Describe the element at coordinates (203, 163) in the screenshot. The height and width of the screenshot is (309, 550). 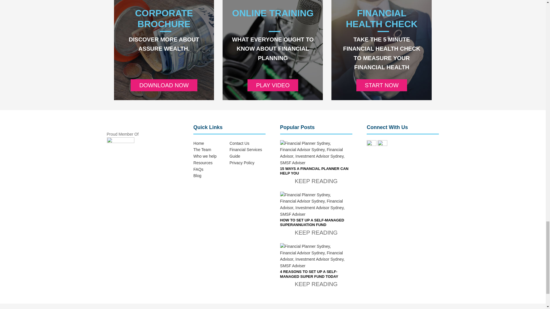
I see `Resources` at that location.